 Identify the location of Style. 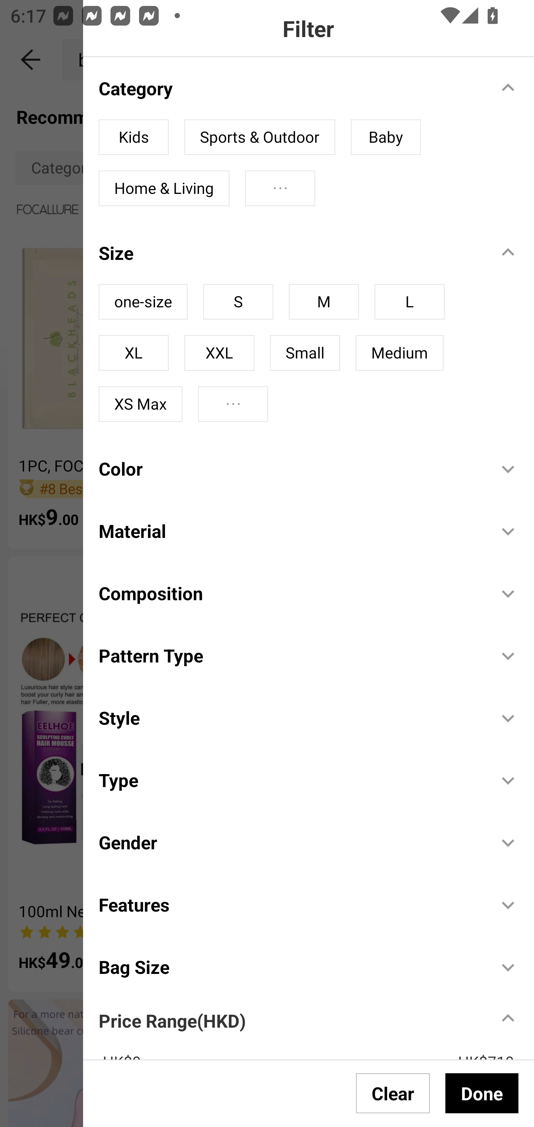
(290, 718).